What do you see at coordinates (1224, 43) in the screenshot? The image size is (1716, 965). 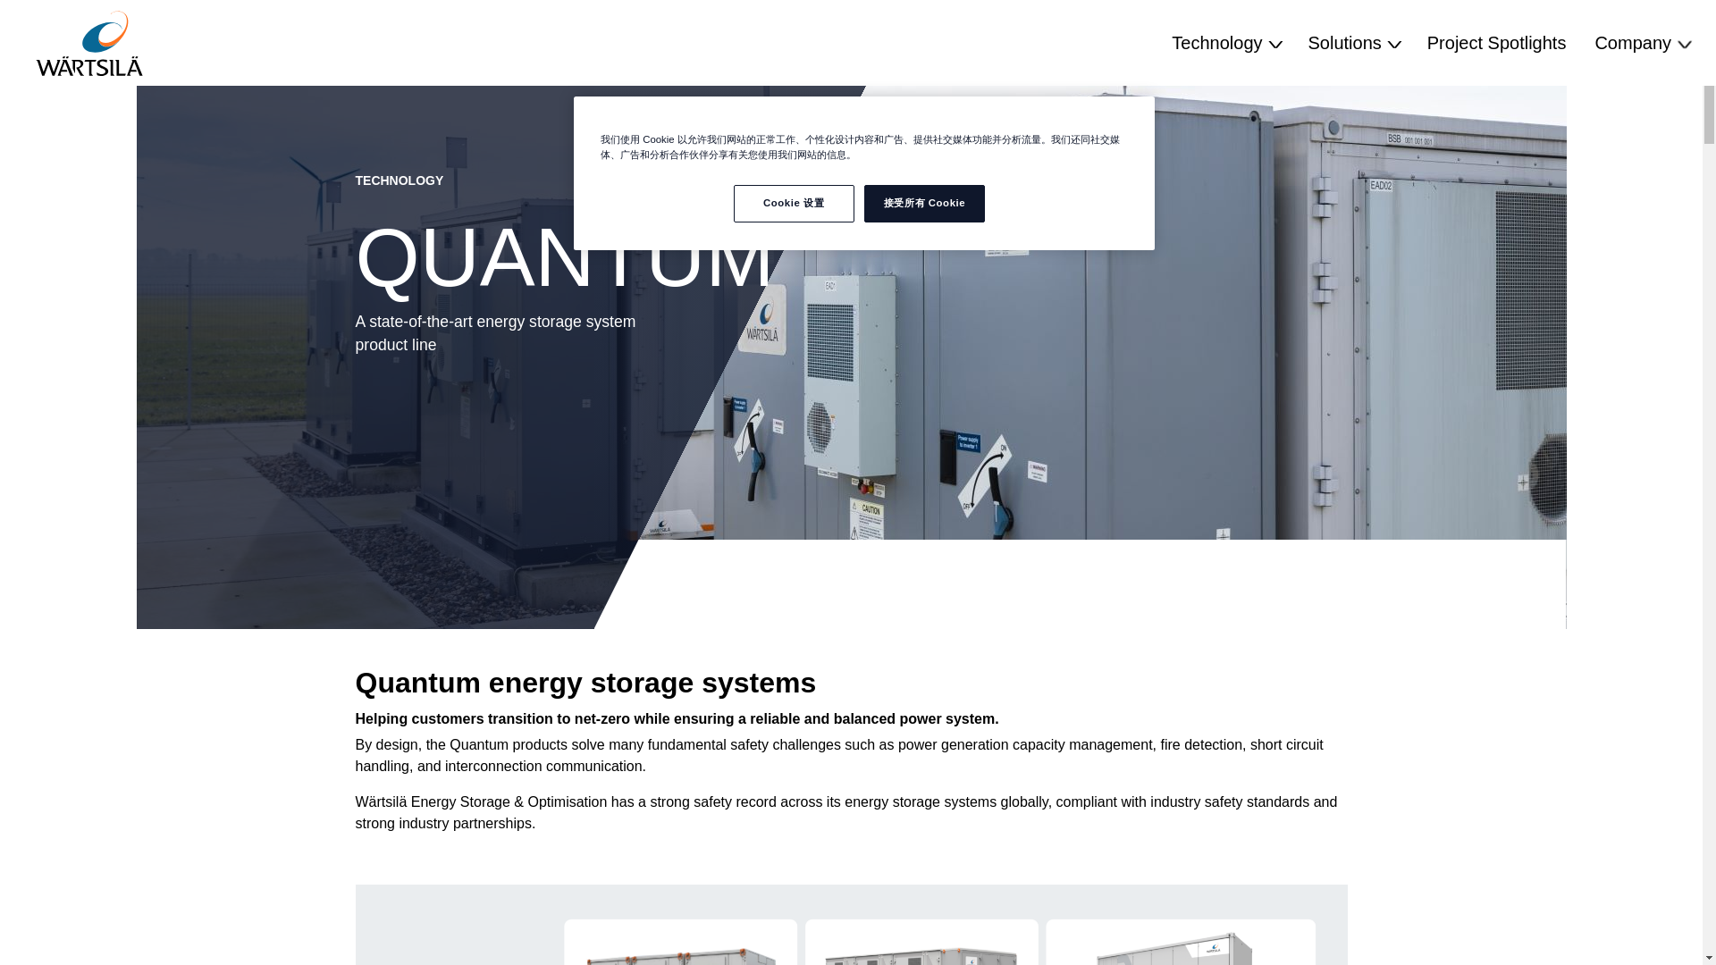 I see `Technology` at bounding box center [1224, 43].